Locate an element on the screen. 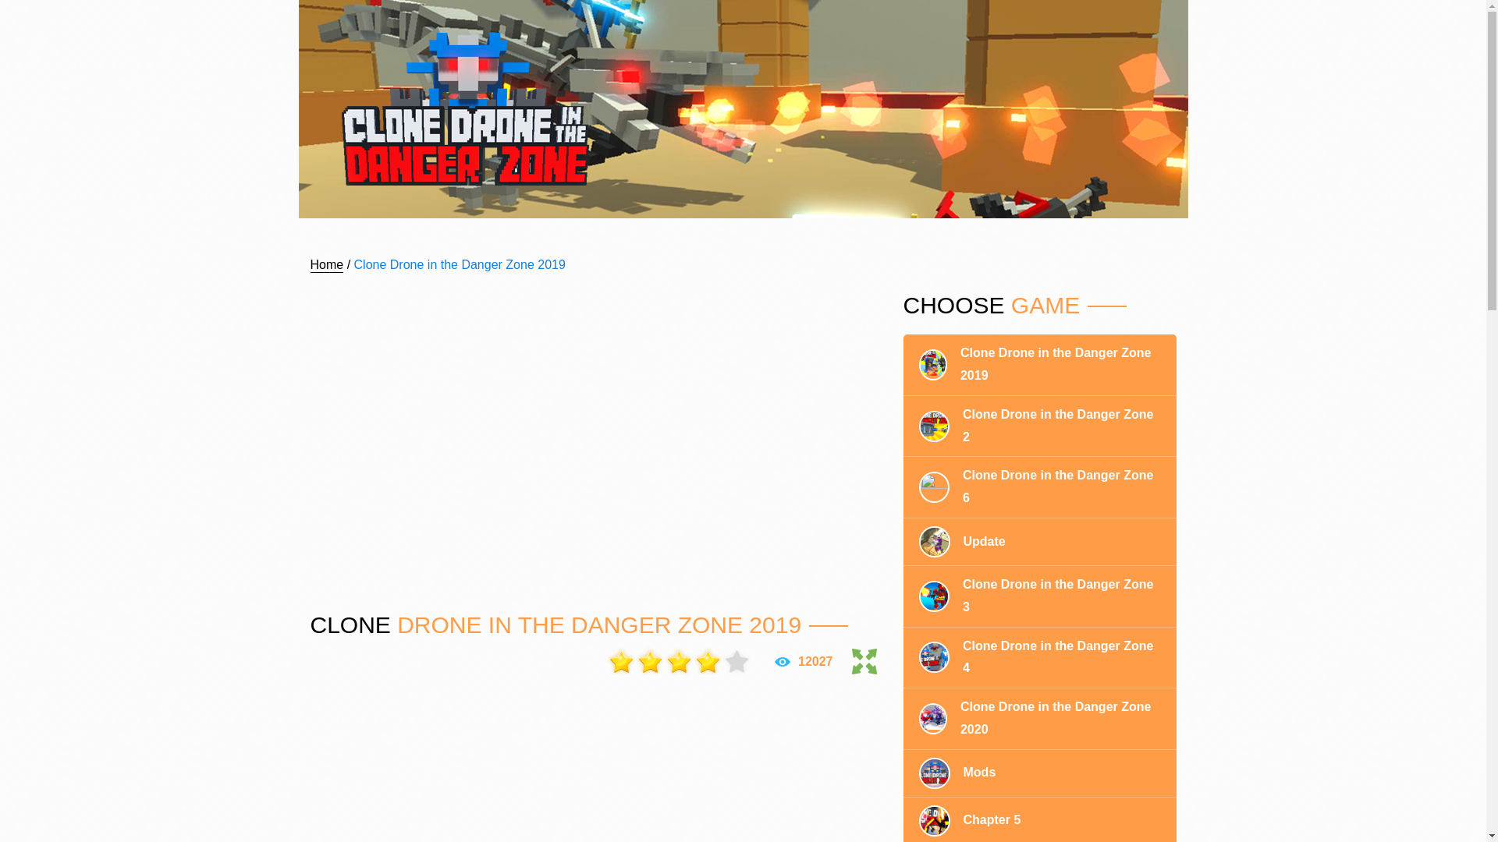  Advertisement is located at coordinates (595, 440).